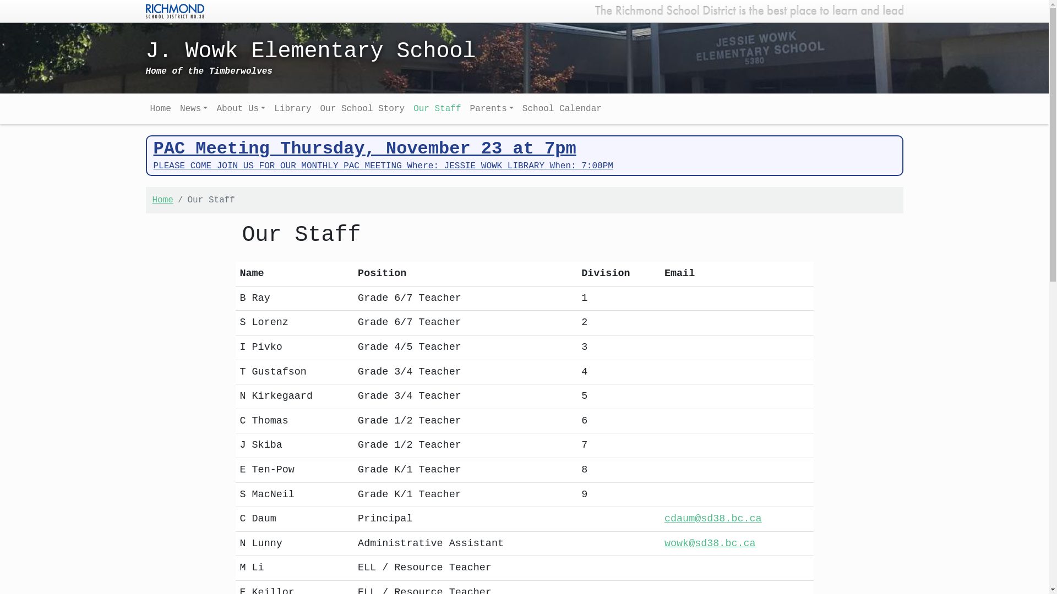  Describe the element at coordinates (175, 10) in the screenshot. I see `District Logo` at that location.